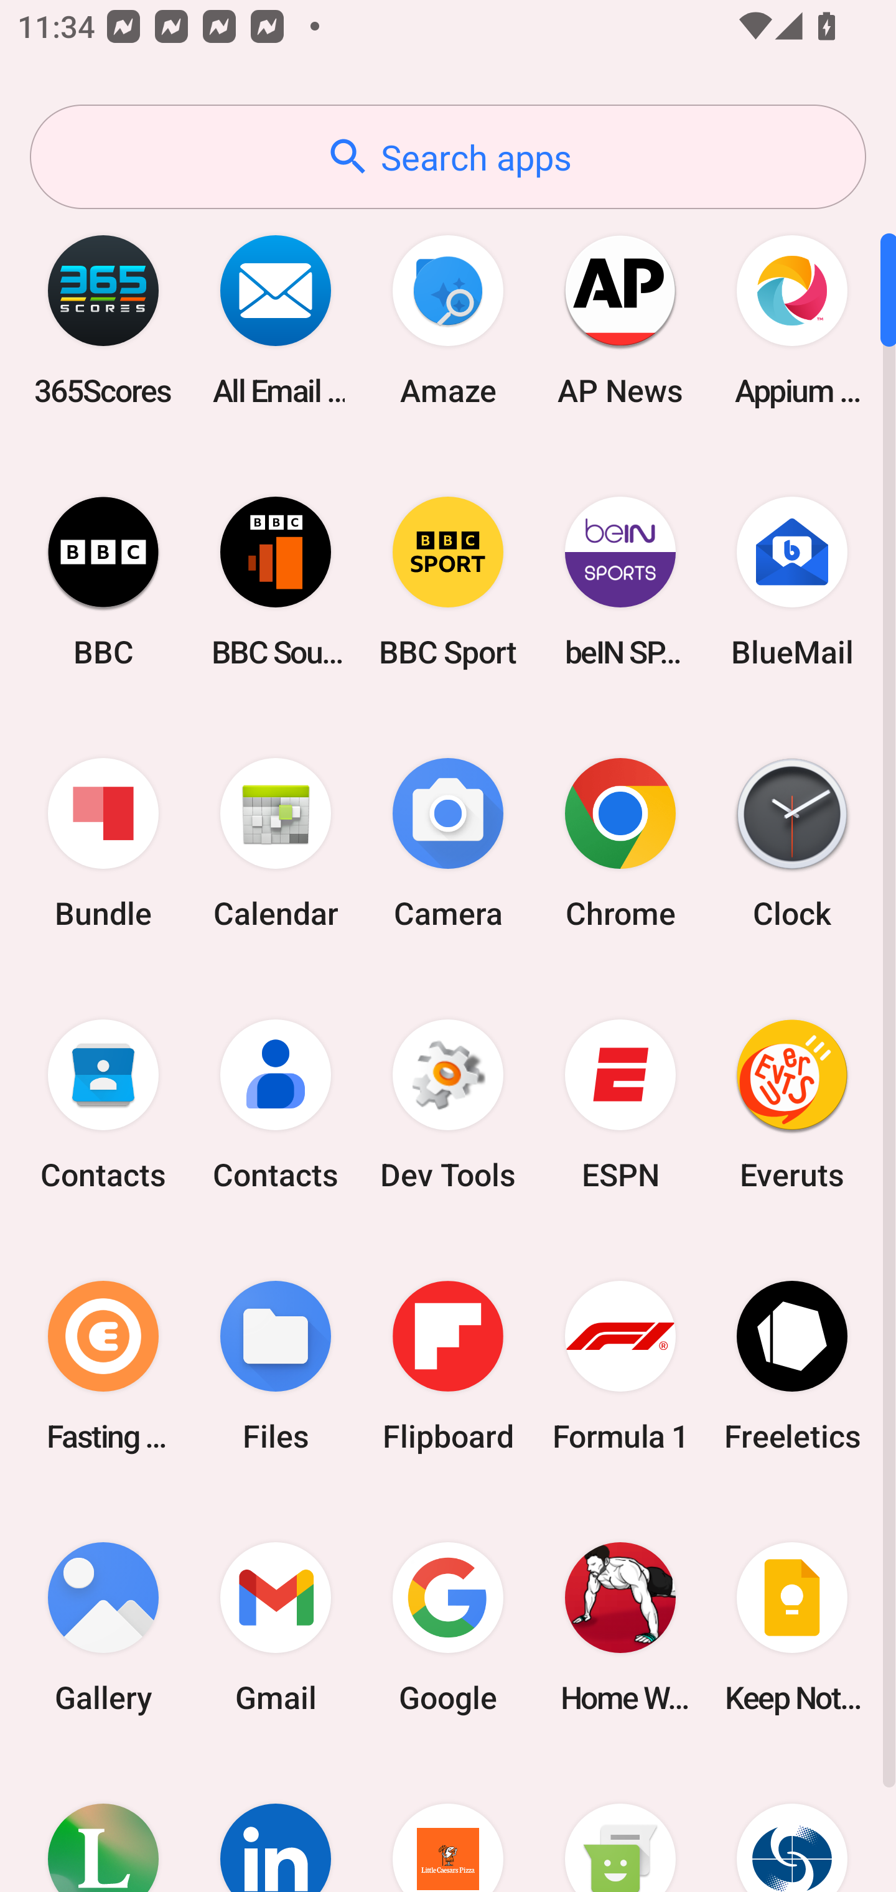 This screenshot has height=1892, width=896. What do you see at coordinates (448, 320) in the screenshot?
I see `Amaze` at bounding box center [448, 320].